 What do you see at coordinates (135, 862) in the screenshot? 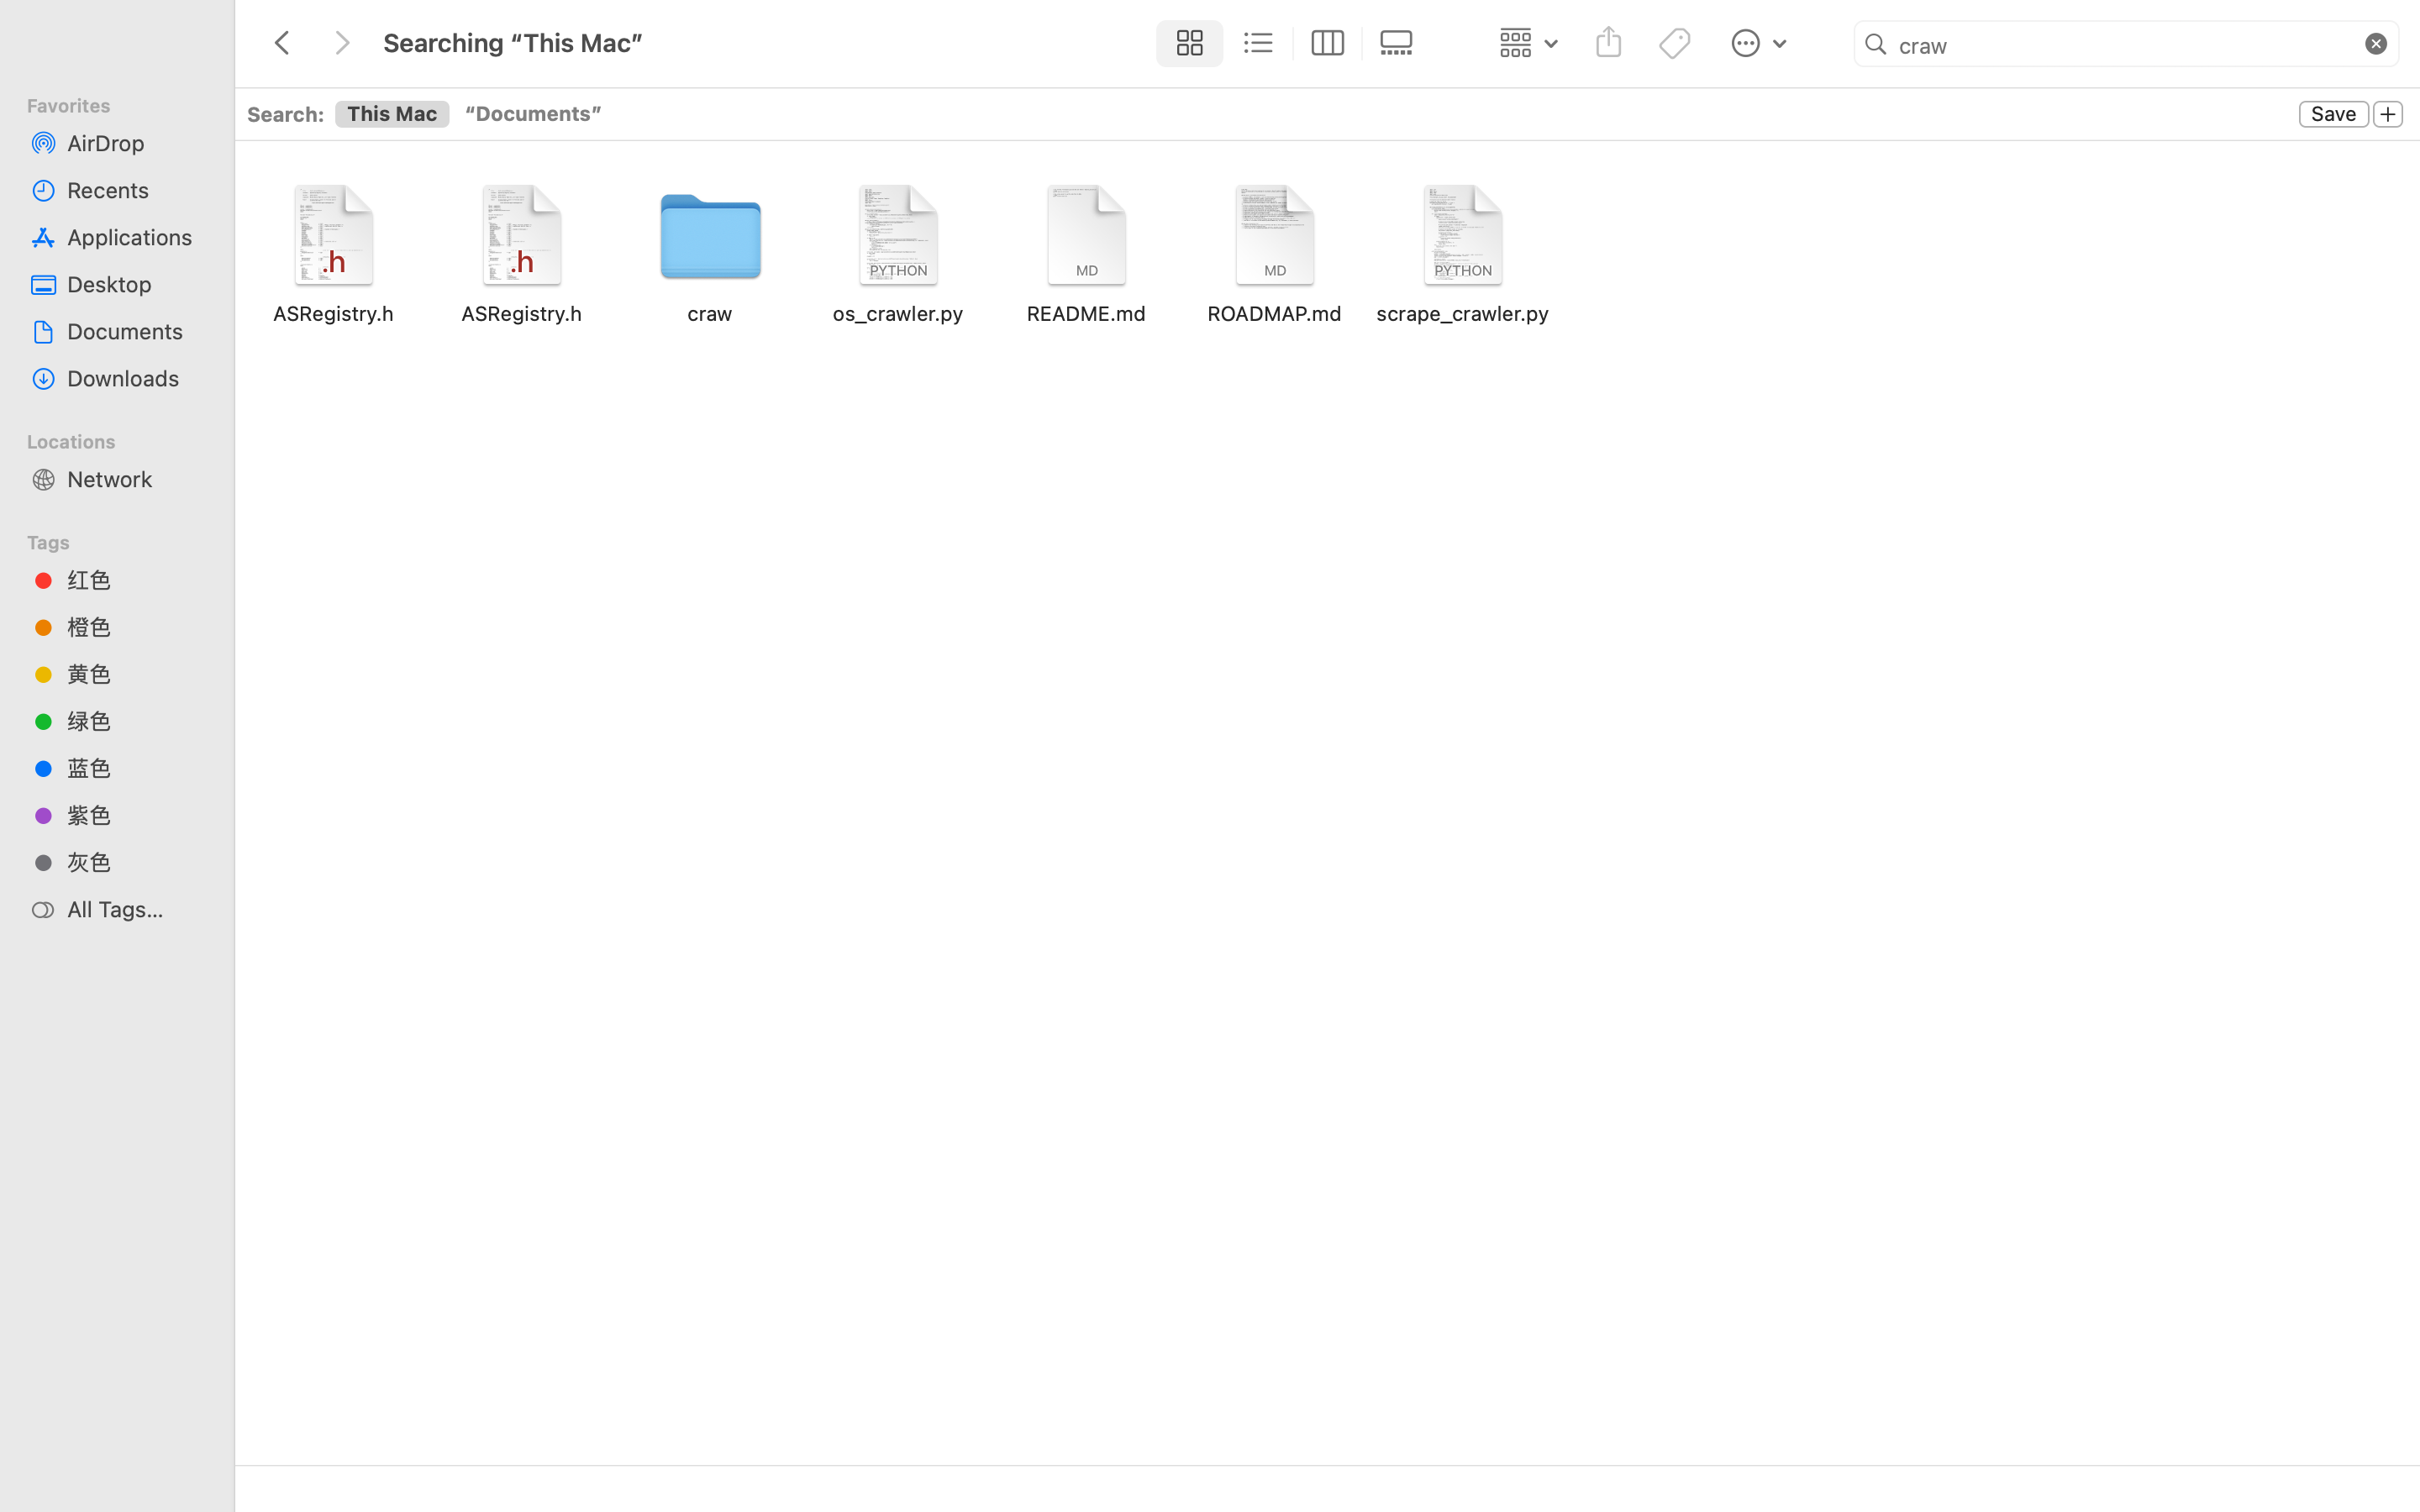
I see `灰色` at bounding box center [135, 862].